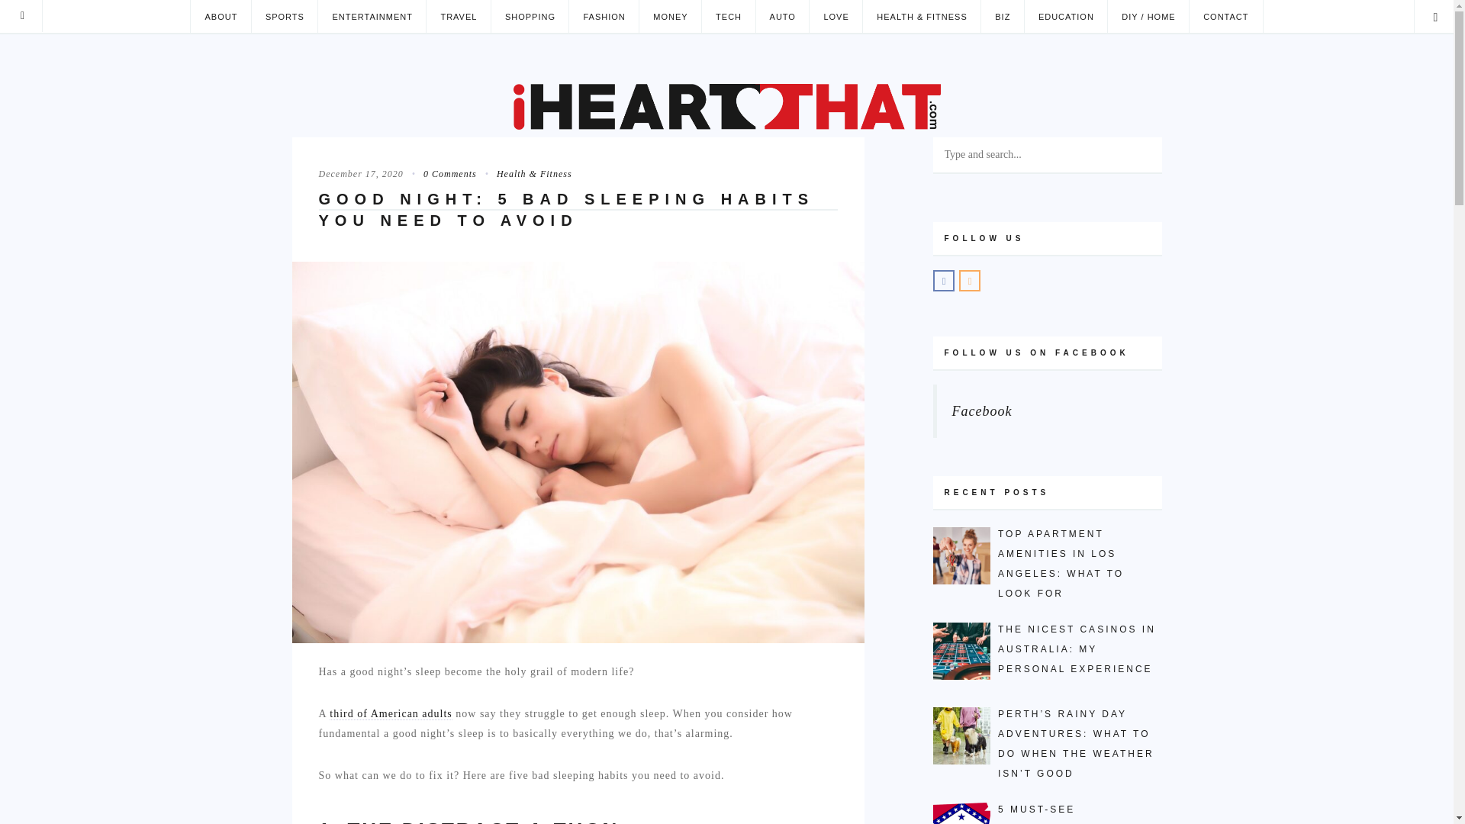 The width and height of the screenshot is (1465, 824). Describe the element at coordinates (1065, 17) in the screenshot. I see `EDUCATION` at that location.